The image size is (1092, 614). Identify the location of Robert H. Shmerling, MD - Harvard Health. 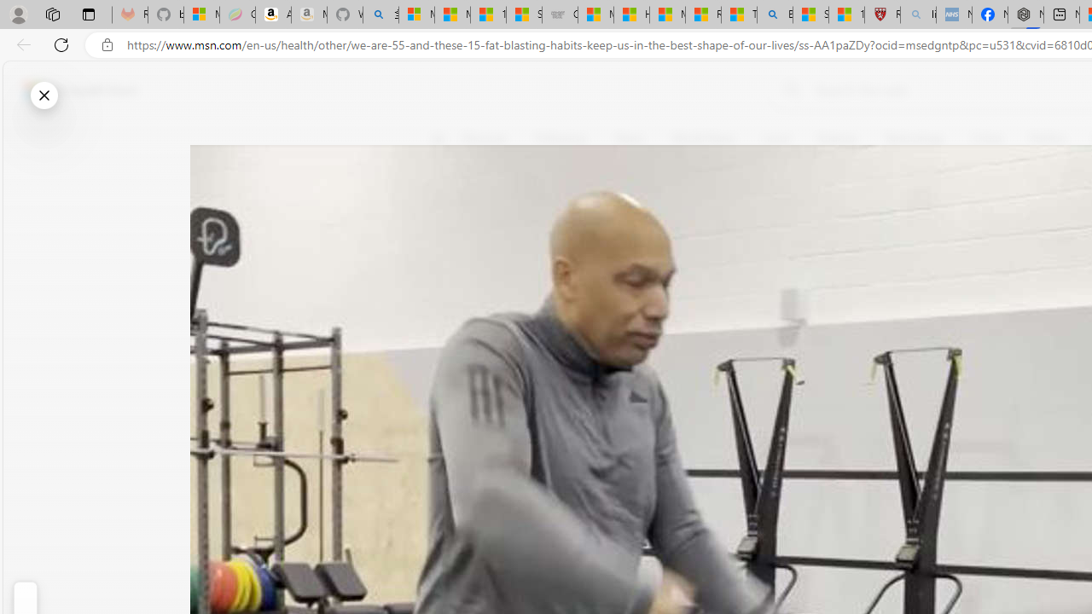
(882, 15).